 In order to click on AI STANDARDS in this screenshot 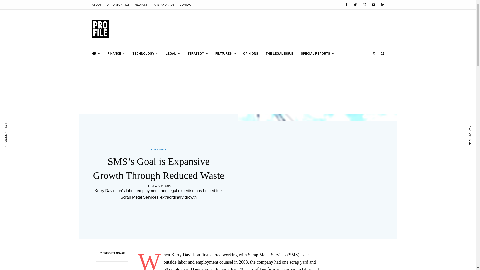, I will do `click(164, 4)`.